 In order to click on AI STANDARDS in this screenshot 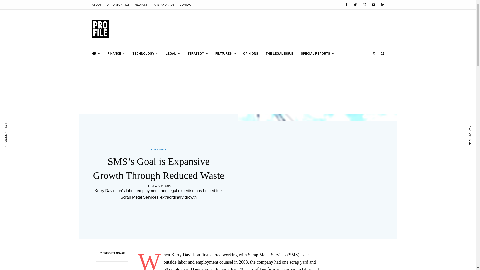, I will do `click(164, 4)`.